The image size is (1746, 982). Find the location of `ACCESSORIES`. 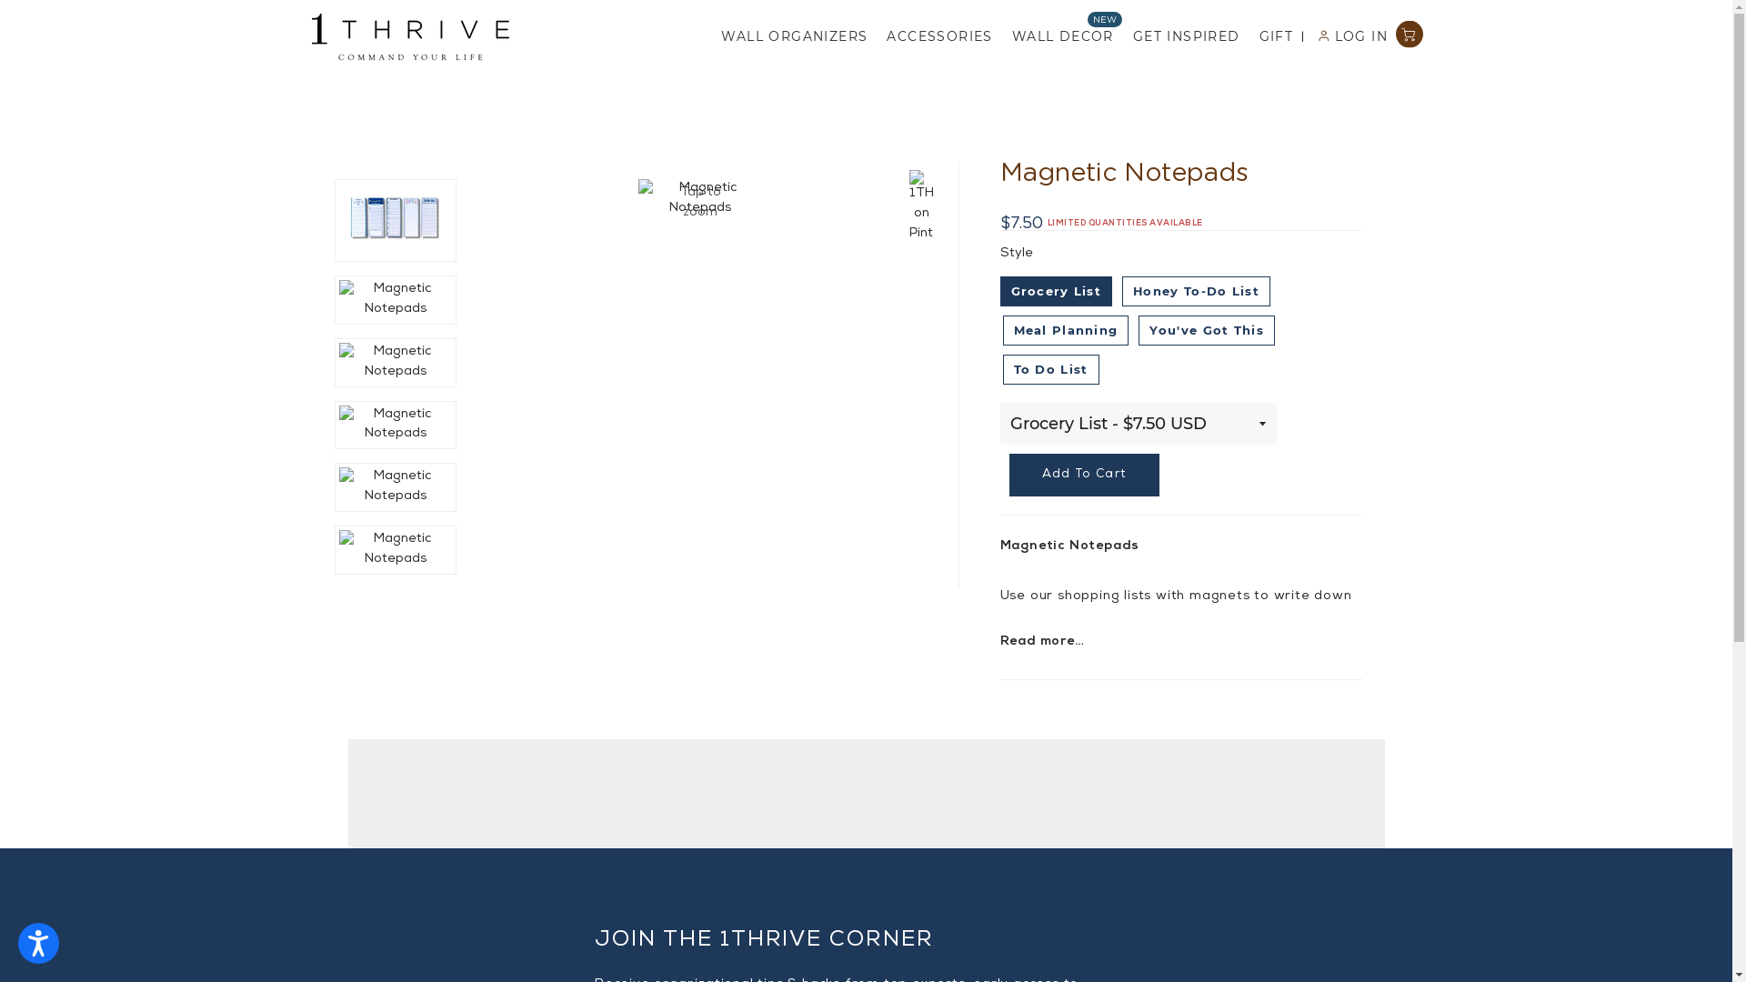

ACCESSORIES is located at coordinates (937, 37).